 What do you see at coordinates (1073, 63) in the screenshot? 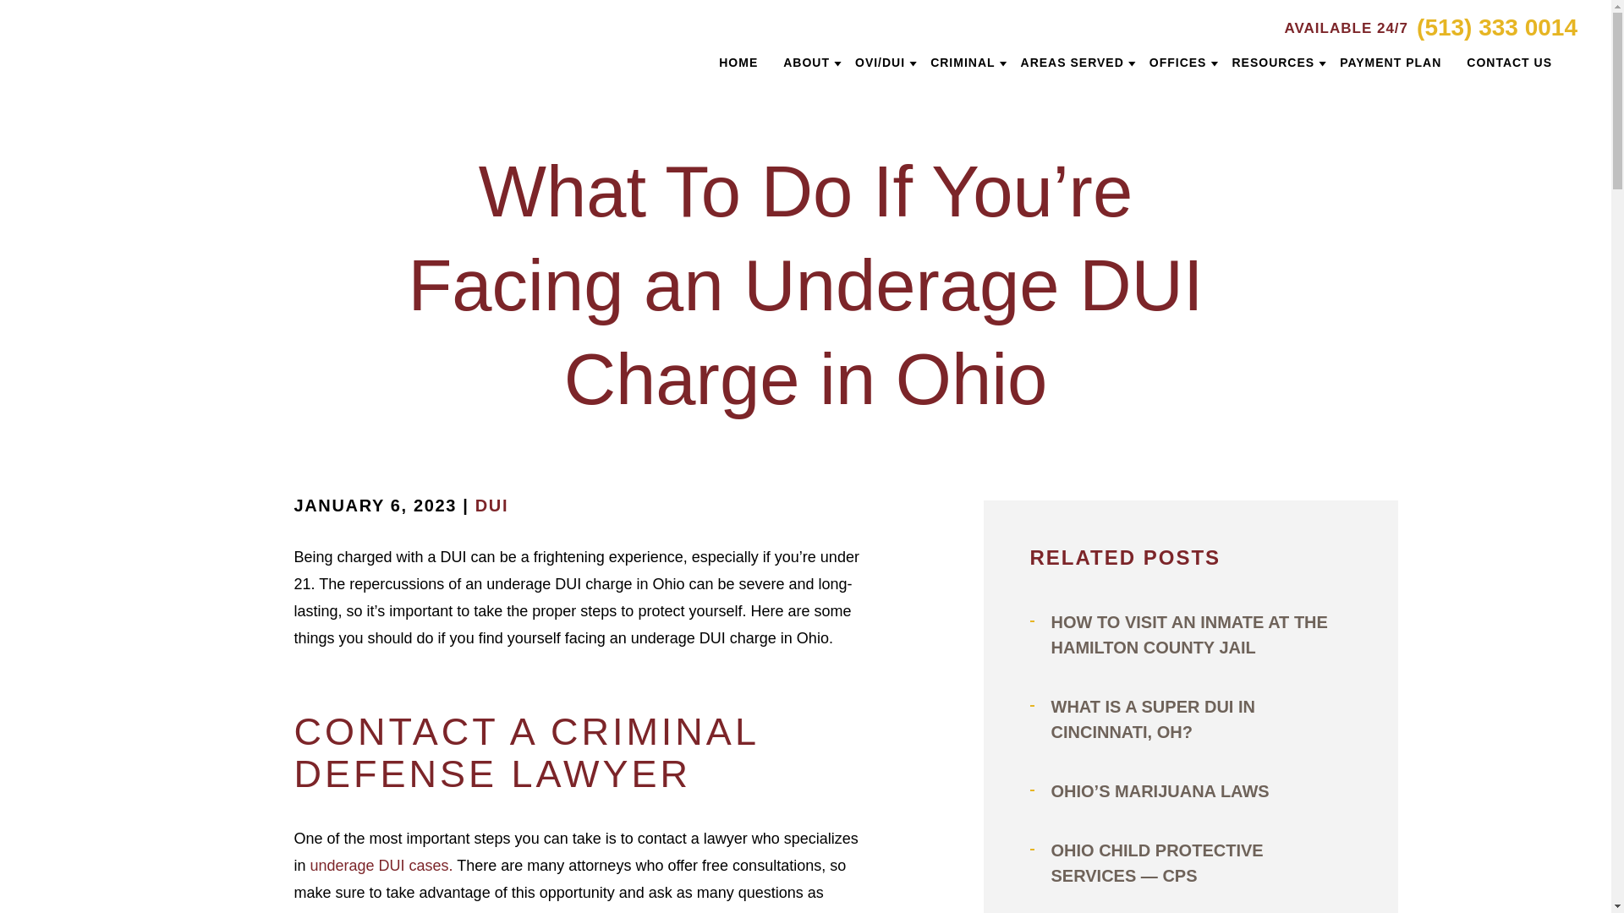
I see `AREAS SERVED` at bounding box center [1073, 63].